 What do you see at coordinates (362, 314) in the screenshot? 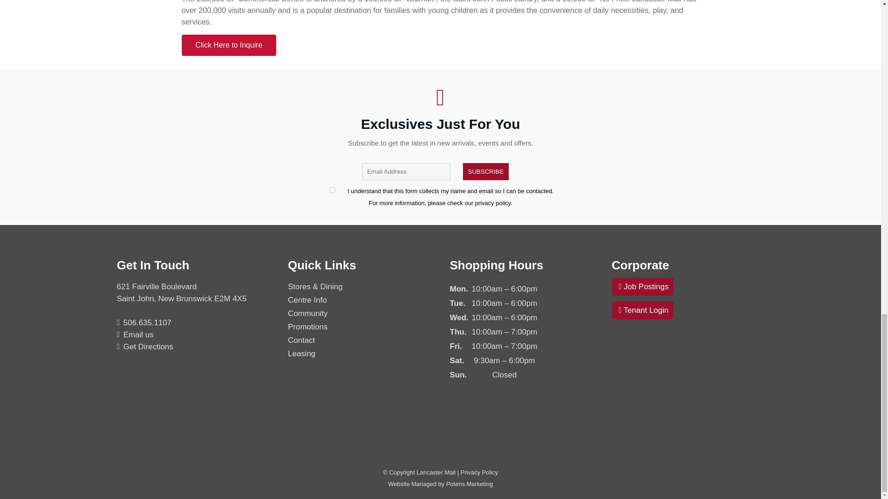
I see `Community` at bounding box center [362, 314].